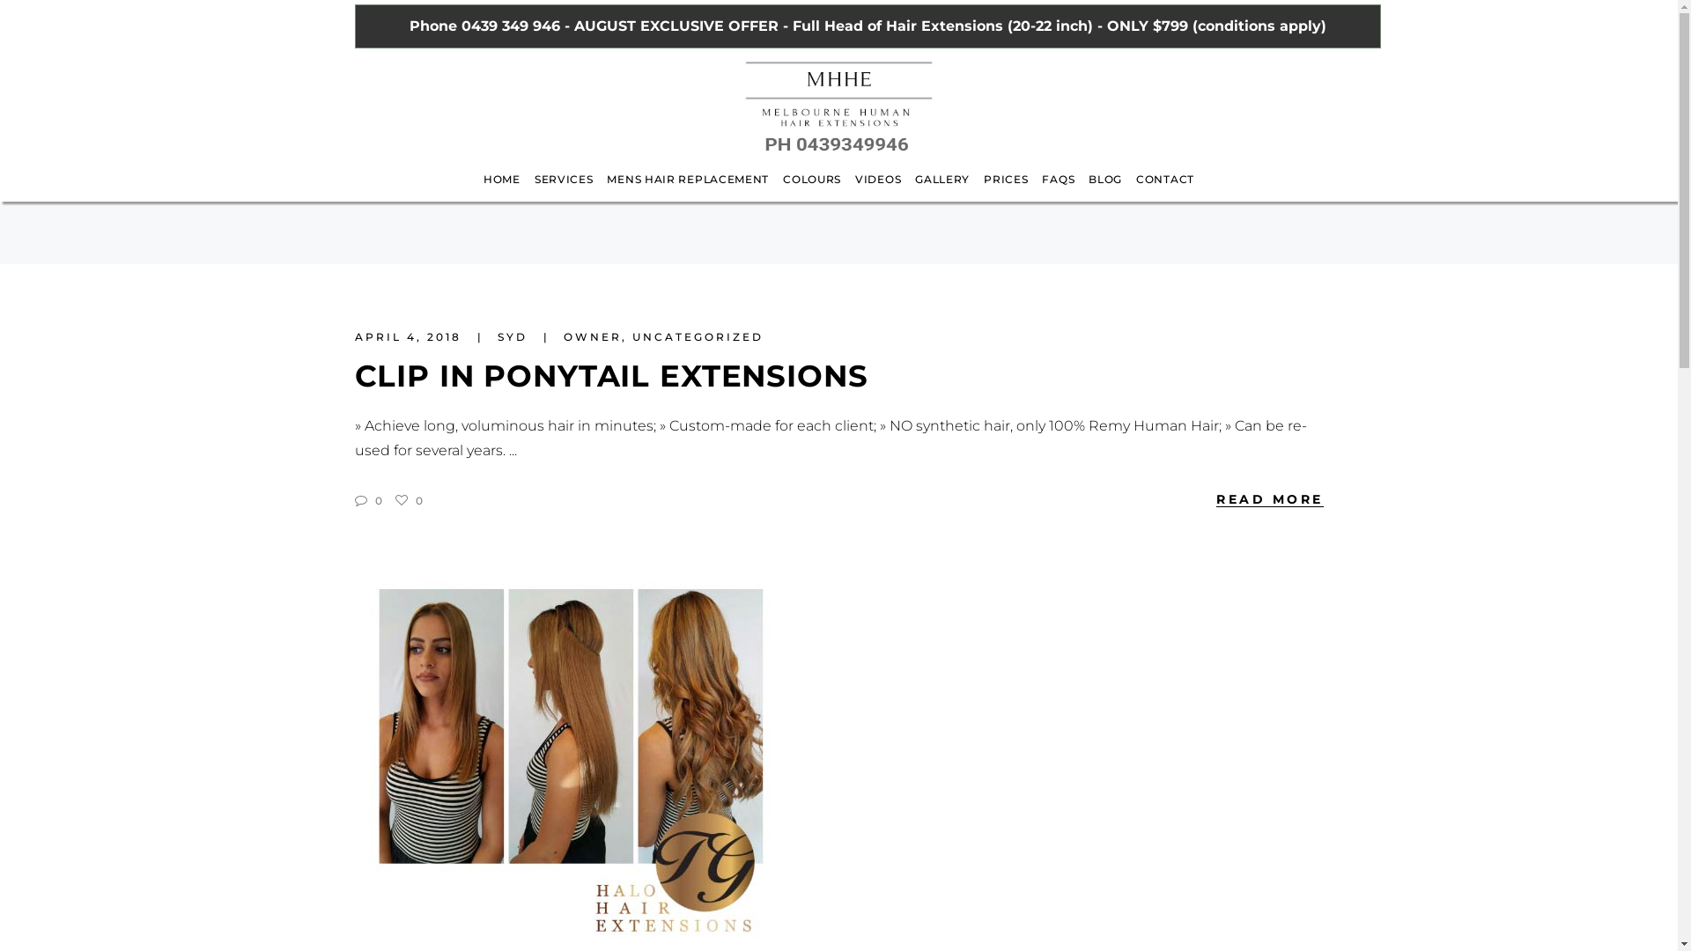 Image resolution: width=1691 pixels, height=951 pixels. What do you see at coordinates (409, 500) in the screenshot?
I see `0` at bounding box center [409, 500].